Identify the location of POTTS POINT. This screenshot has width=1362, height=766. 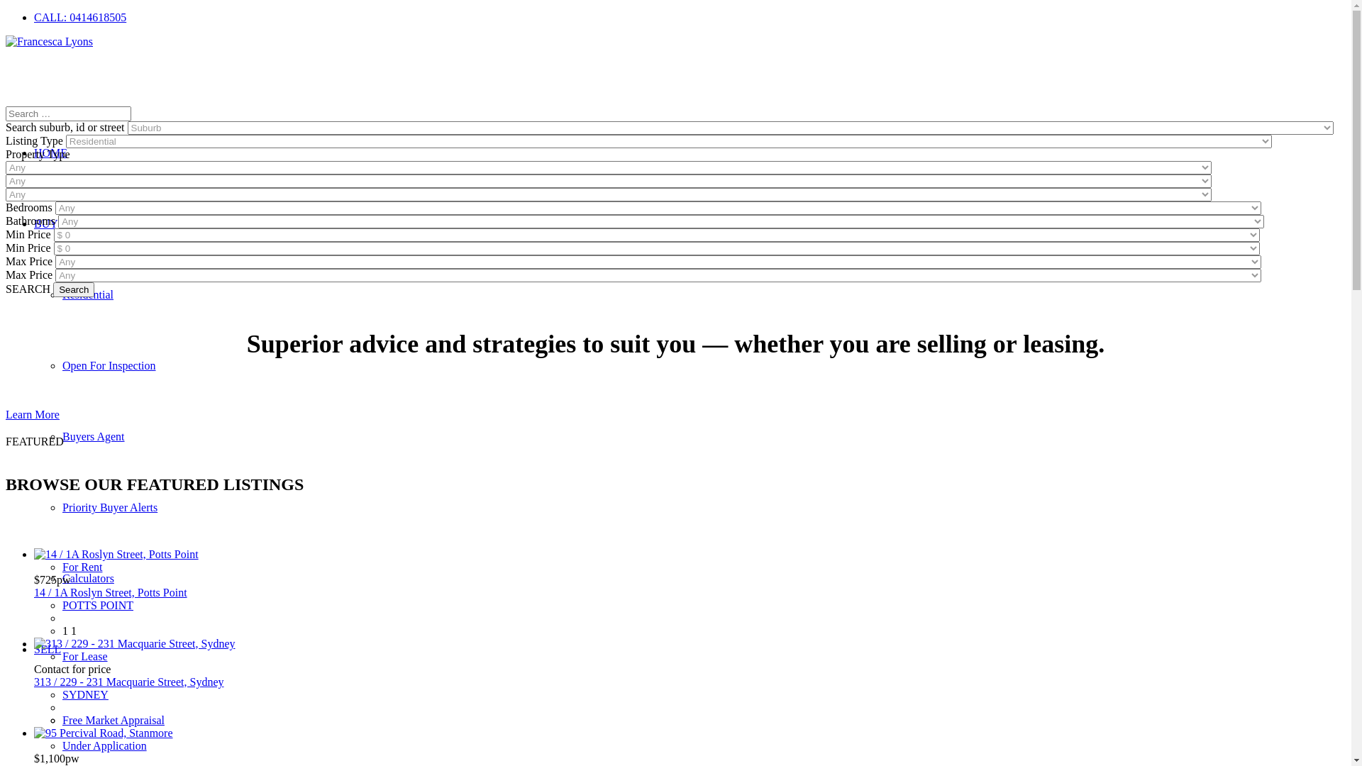
(98, 606).